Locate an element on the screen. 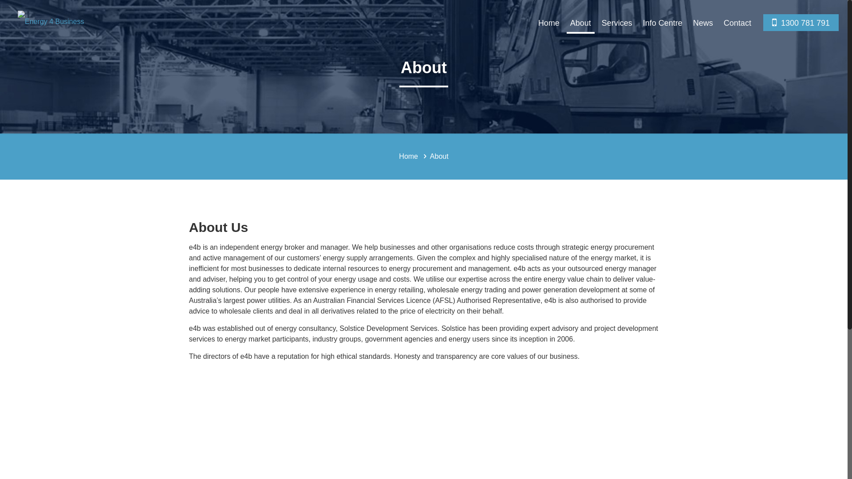 This screenshot has width=852, height=479. Energy 4 Business is located at coordinates (51, 25).